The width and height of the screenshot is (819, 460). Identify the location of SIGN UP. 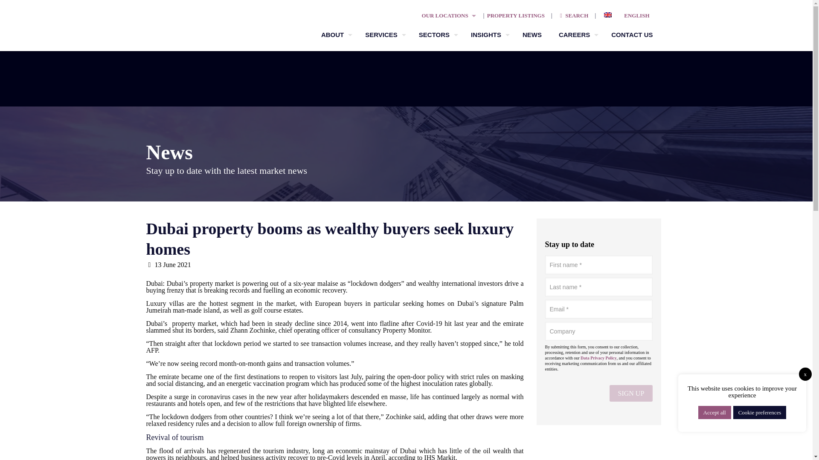
(631, 393).